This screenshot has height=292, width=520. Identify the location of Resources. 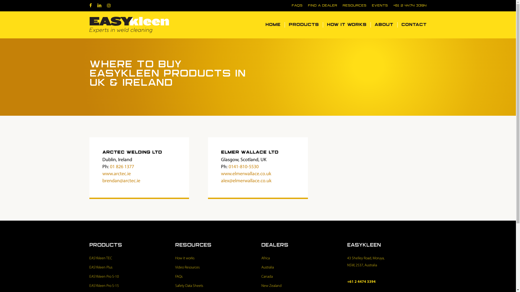
(355, 6).